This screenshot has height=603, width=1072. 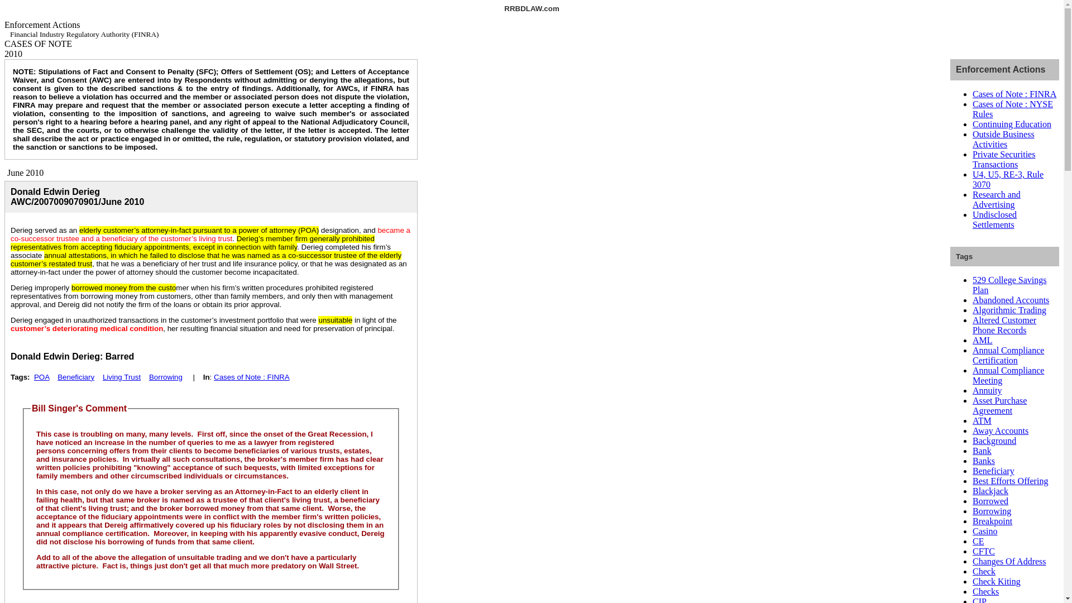 What do you see at coordinates (1004, 325) in the screenshot?
I see `Altered Customer Phone Records` at bounding box center [1004, 325].